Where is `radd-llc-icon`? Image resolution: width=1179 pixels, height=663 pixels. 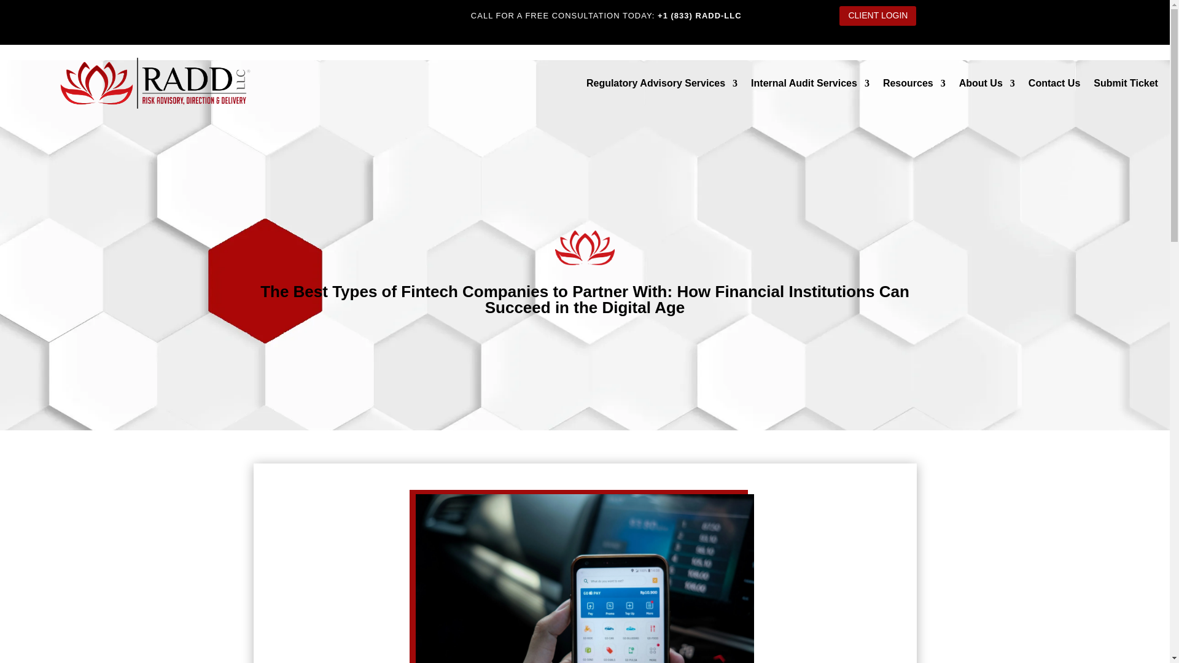 radd-llc-icon is located at coordinates (585, 248).